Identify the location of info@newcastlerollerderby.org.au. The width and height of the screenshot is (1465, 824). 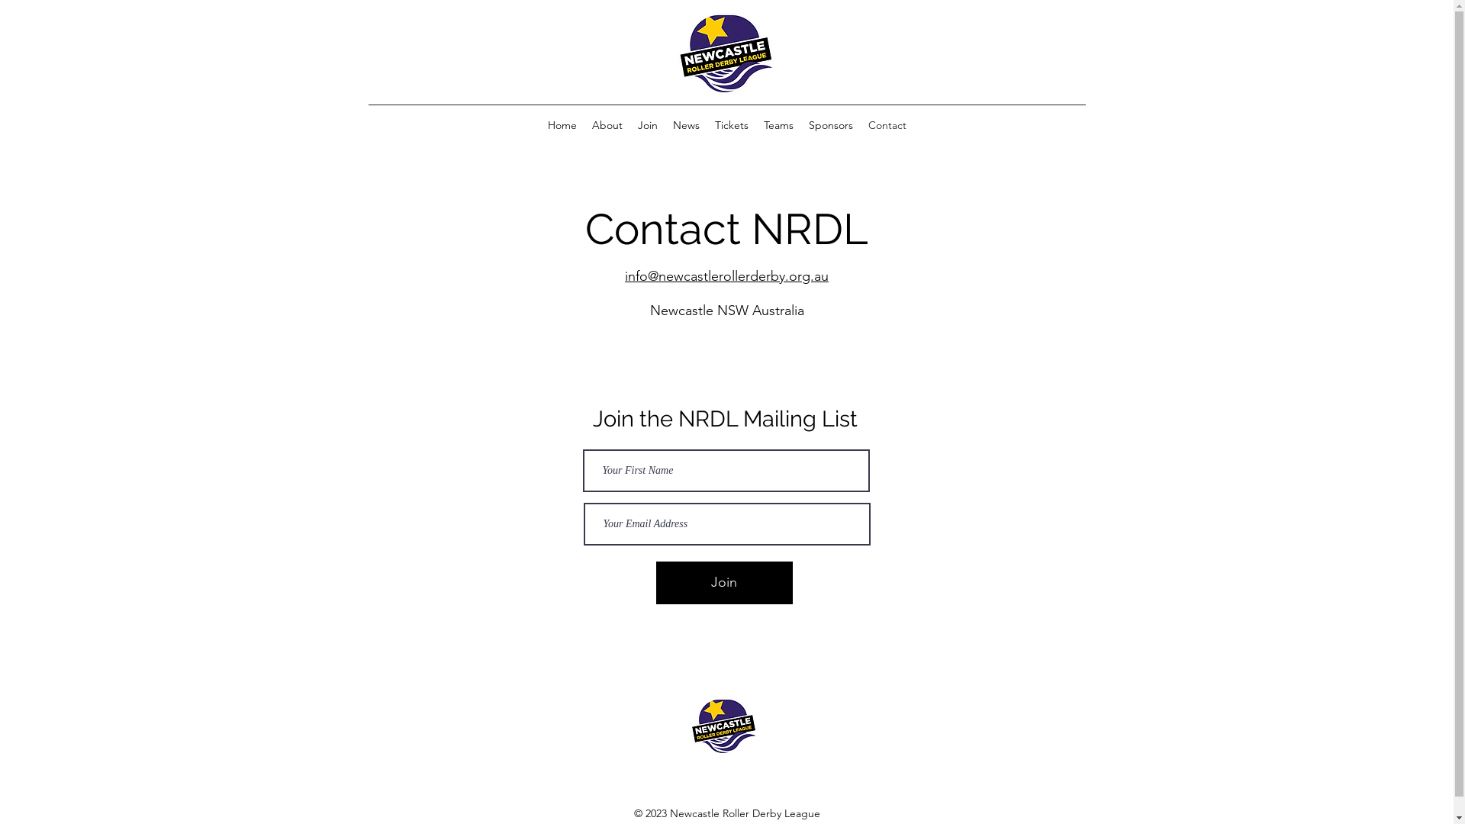
(726, 276).